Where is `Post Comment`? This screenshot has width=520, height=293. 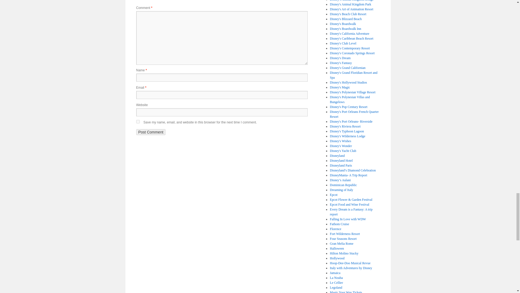 Post Comment is located at coordinates (151, 132).